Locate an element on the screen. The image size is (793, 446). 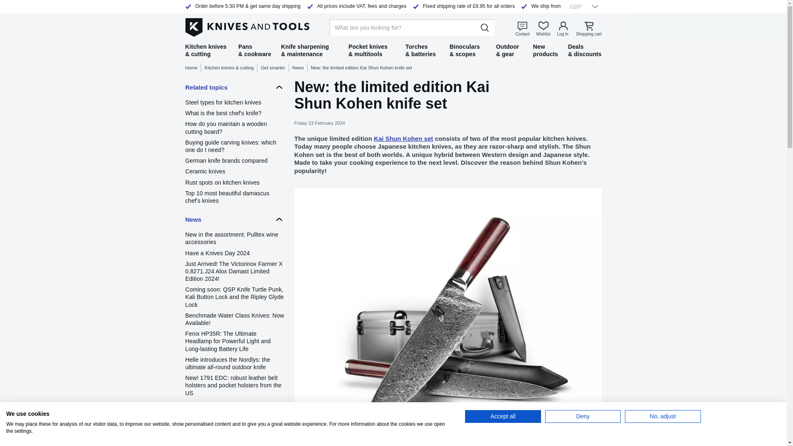
Top 10 most beautiful damascus chef's knives is located at coordinates (234, 197).